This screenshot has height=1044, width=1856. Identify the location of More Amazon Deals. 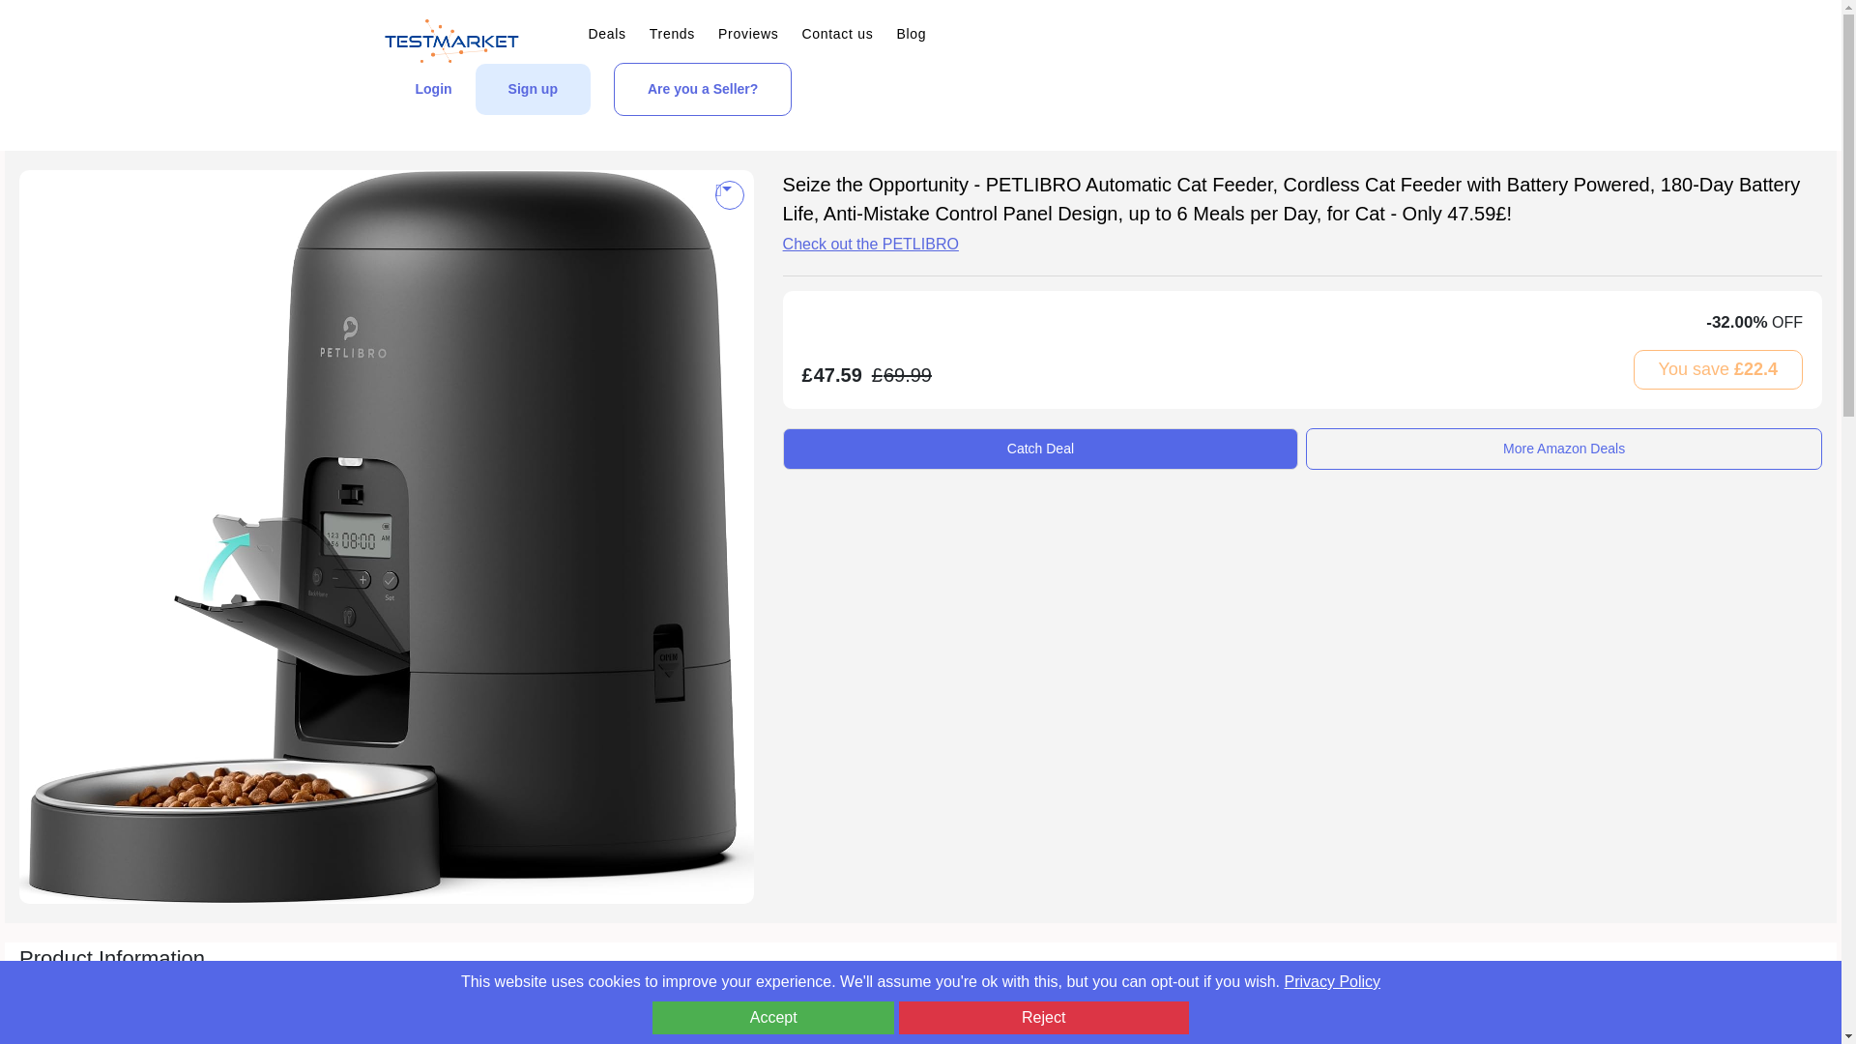
(1564, 447).